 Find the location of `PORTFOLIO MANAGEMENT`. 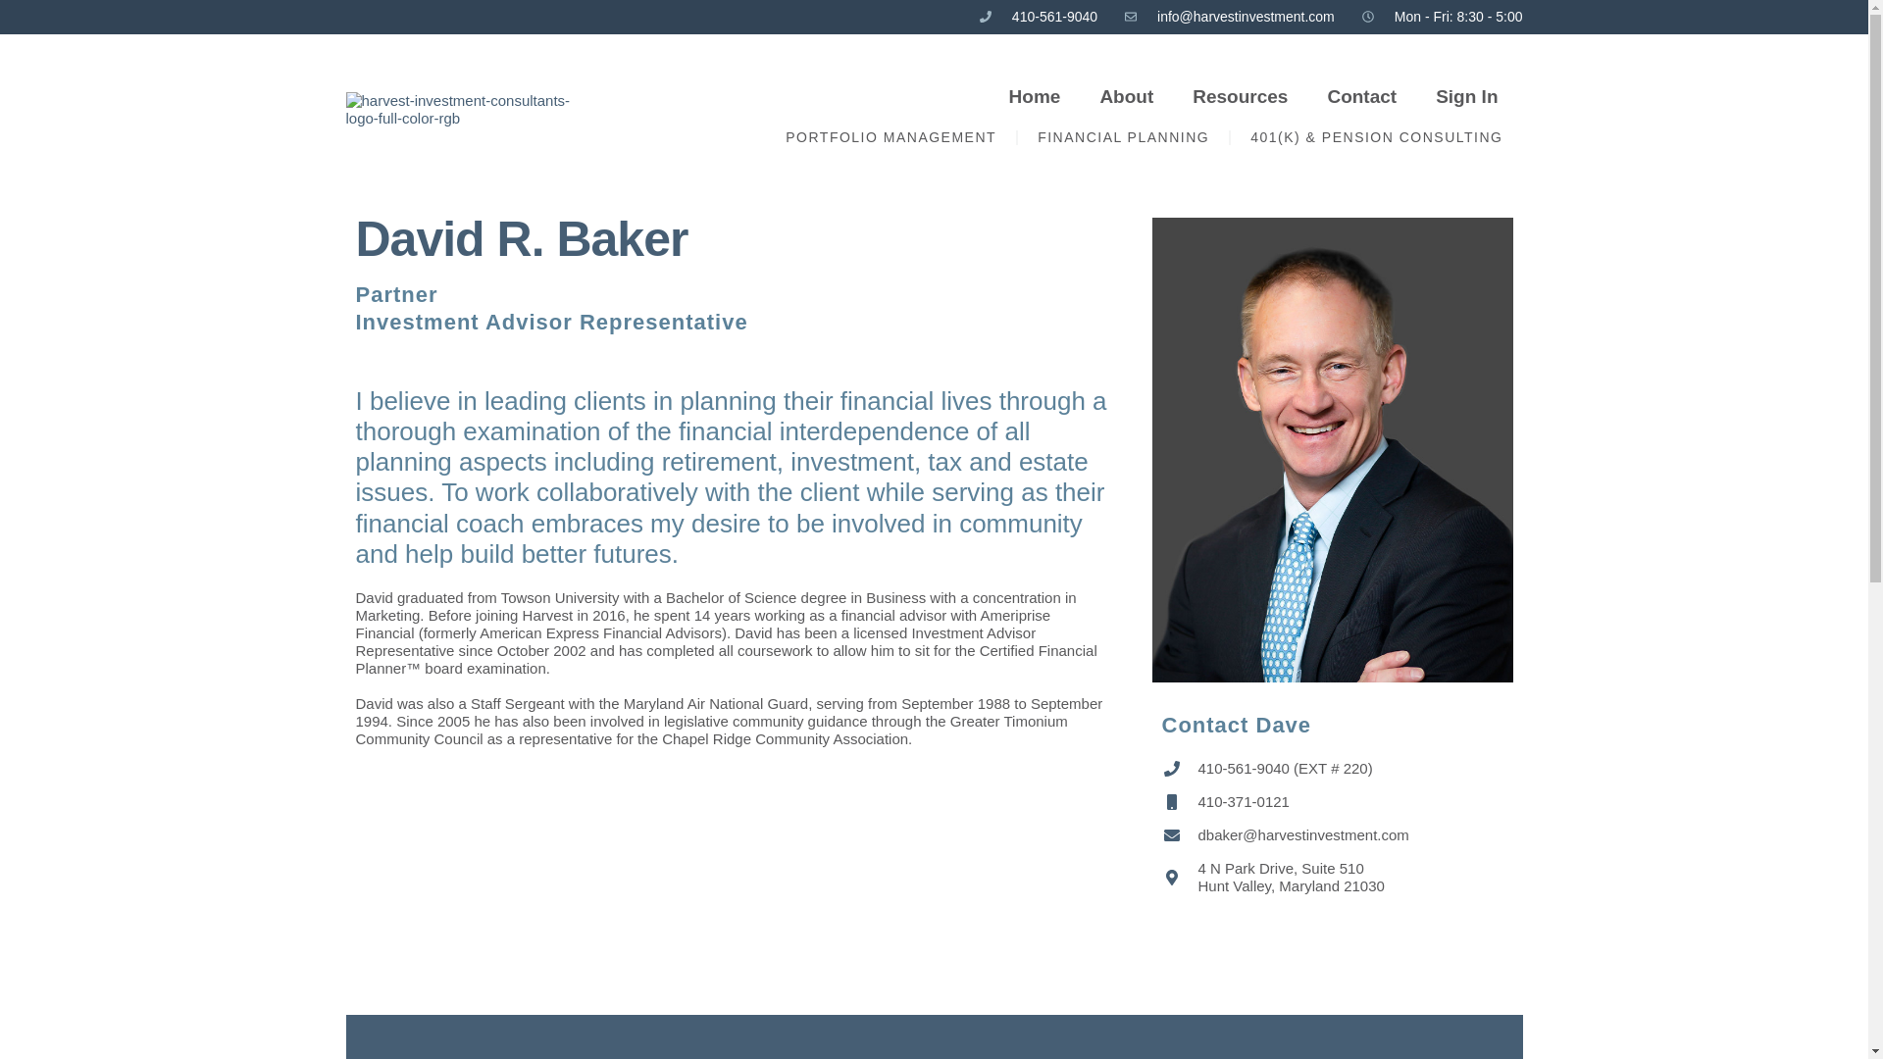

PORTFOLIO MANAGEMENT is located at coordinates (891, 137).